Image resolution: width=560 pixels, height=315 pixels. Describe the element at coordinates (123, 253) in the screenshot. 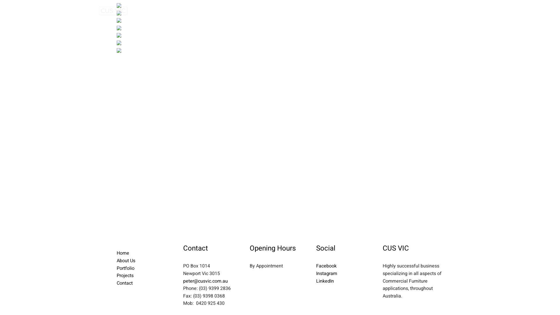

I see `Home` at that location.